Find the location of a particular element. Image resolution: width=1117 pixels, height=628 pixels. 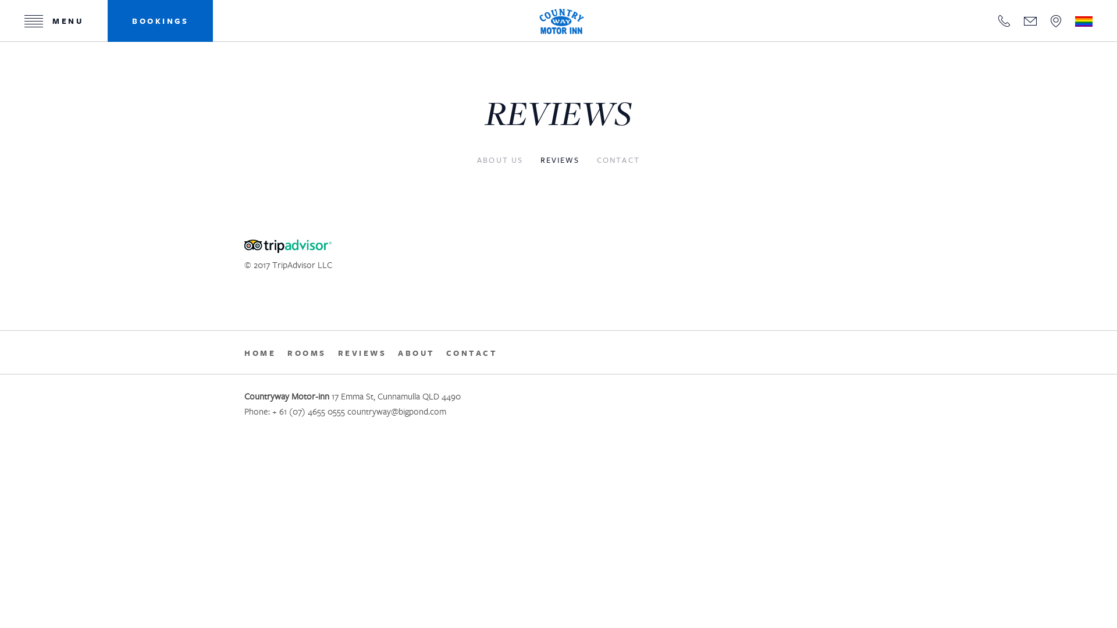

REVIEWS is located at coordinates (362, 354).